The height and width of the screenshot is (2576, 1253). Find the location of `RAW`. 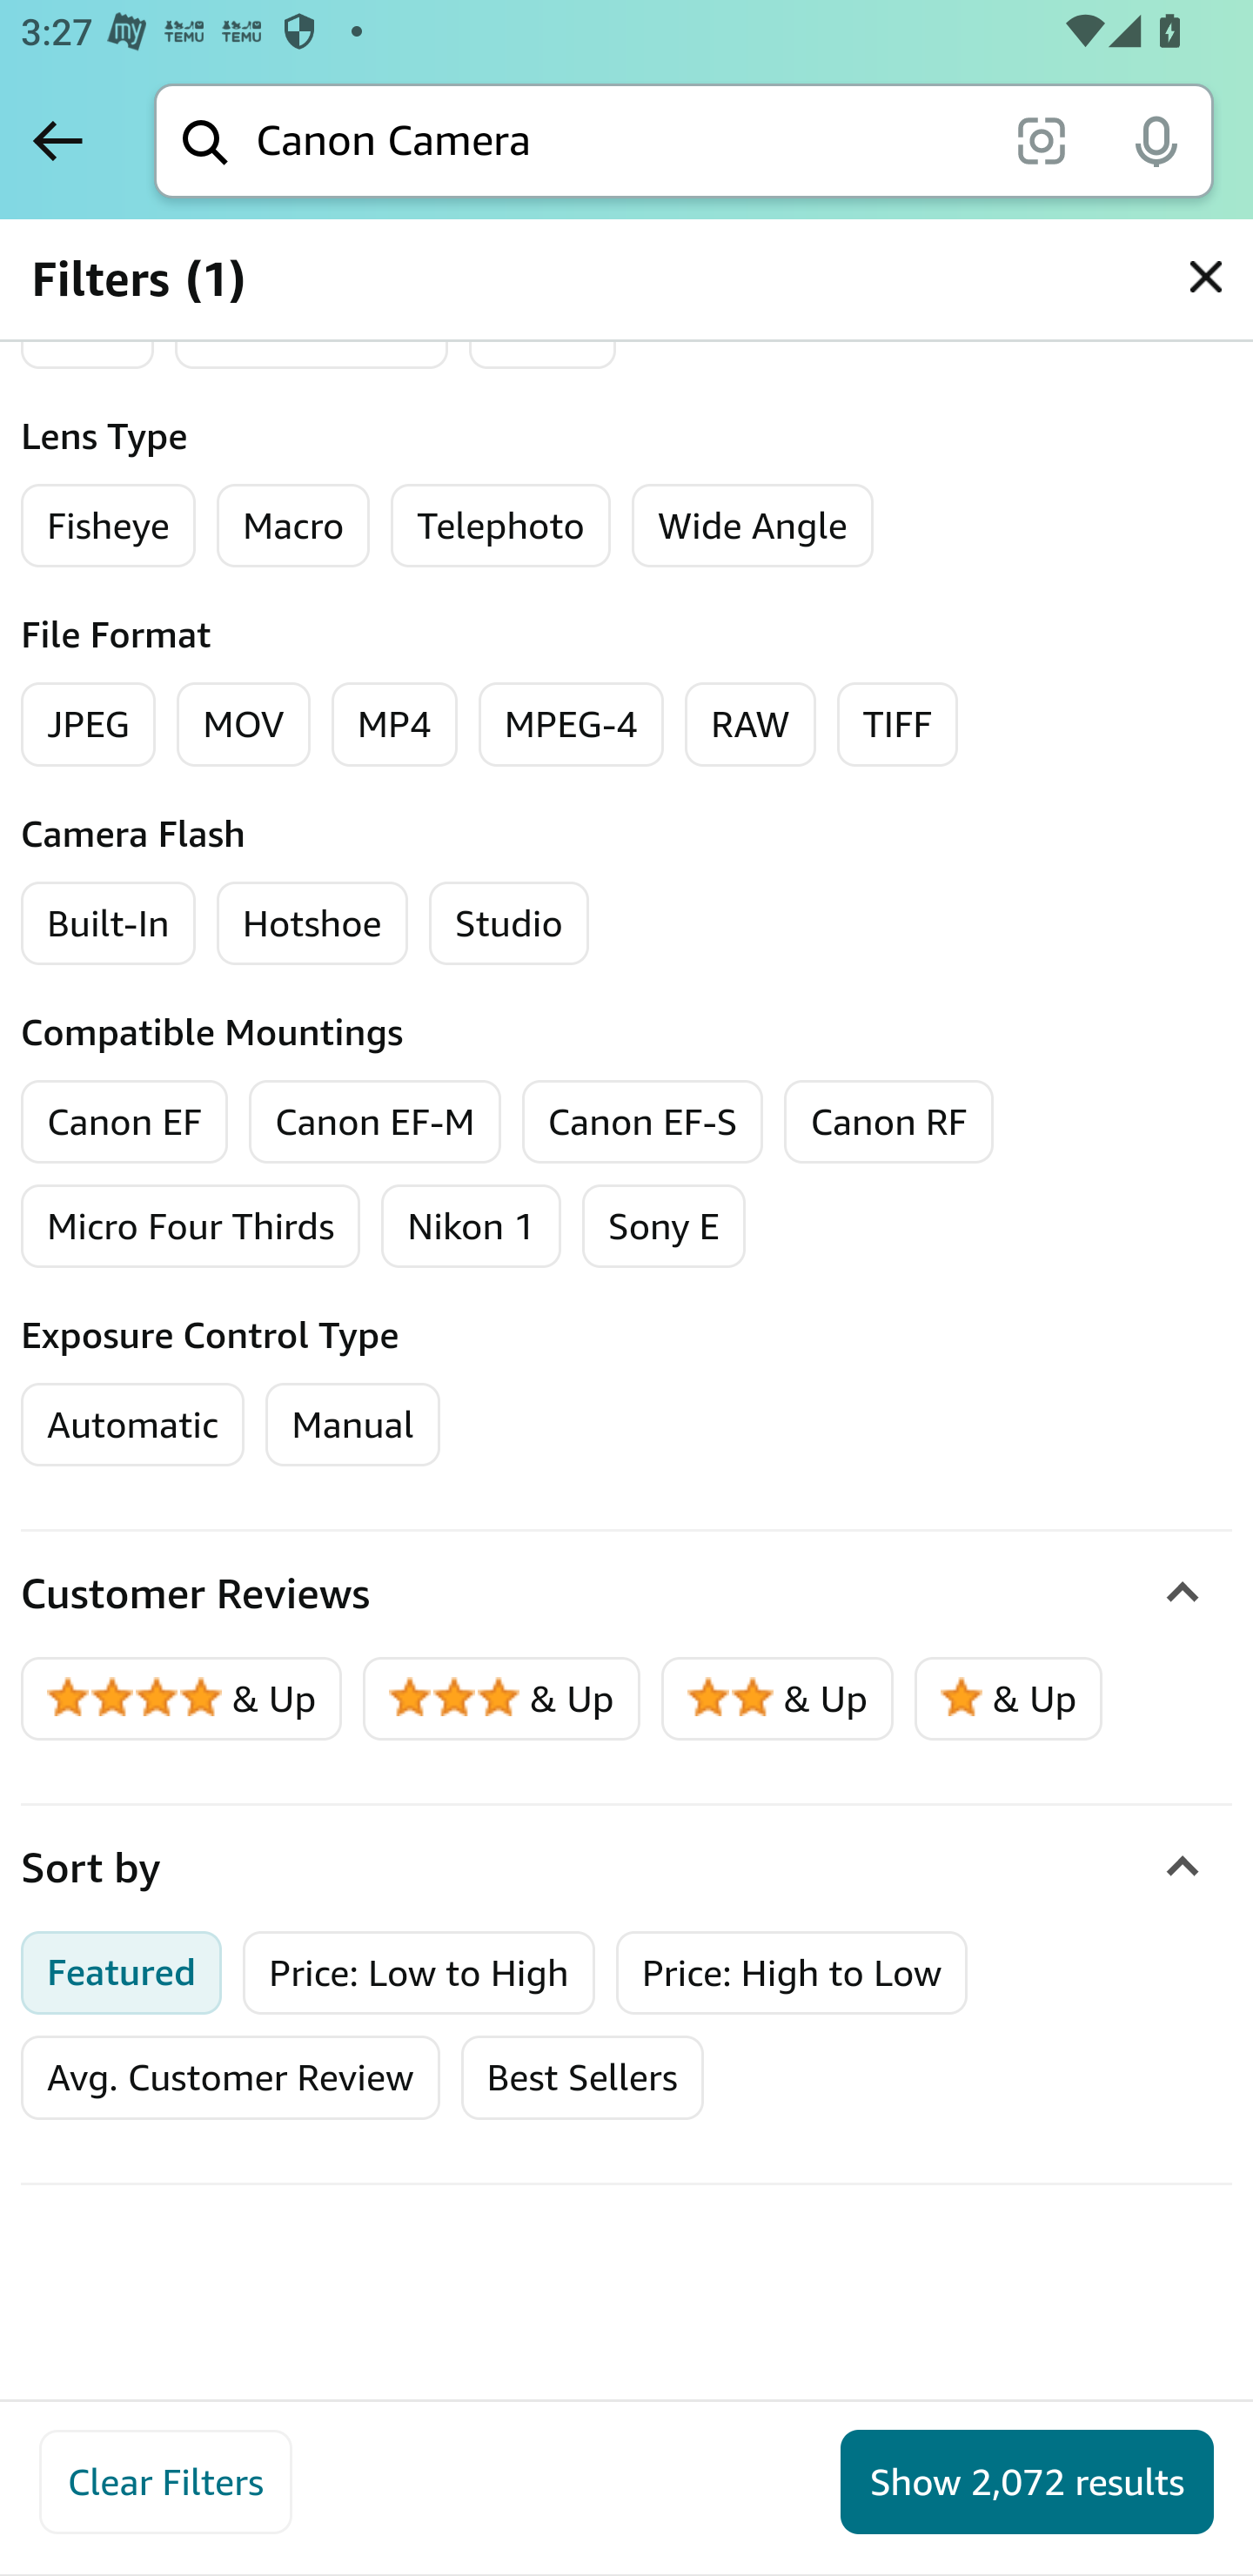

RAW is located at coordinates (750, 725).